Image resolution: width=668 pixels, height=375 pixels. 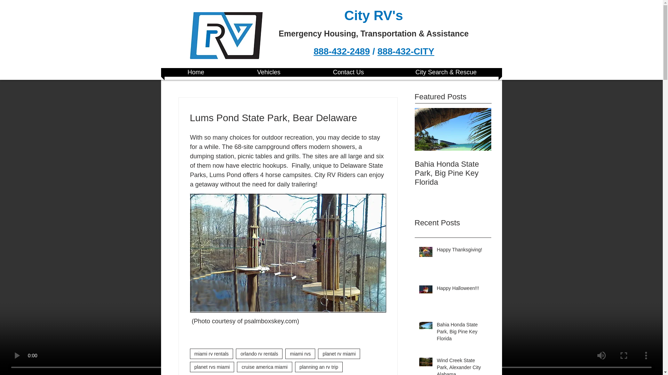 I want to click on planning an rv trip, so click(x=319, y=367).